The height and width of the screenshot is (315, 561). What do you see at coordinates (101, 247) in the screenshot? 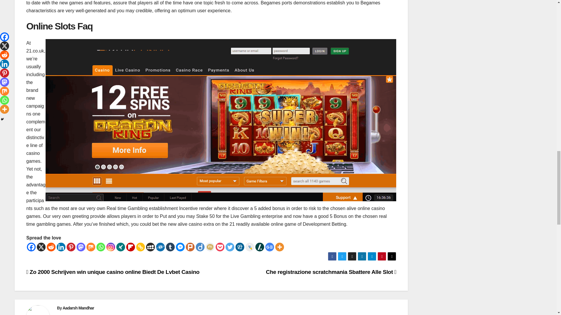
I see `Whatsapp` at bounding box center [101, 247].